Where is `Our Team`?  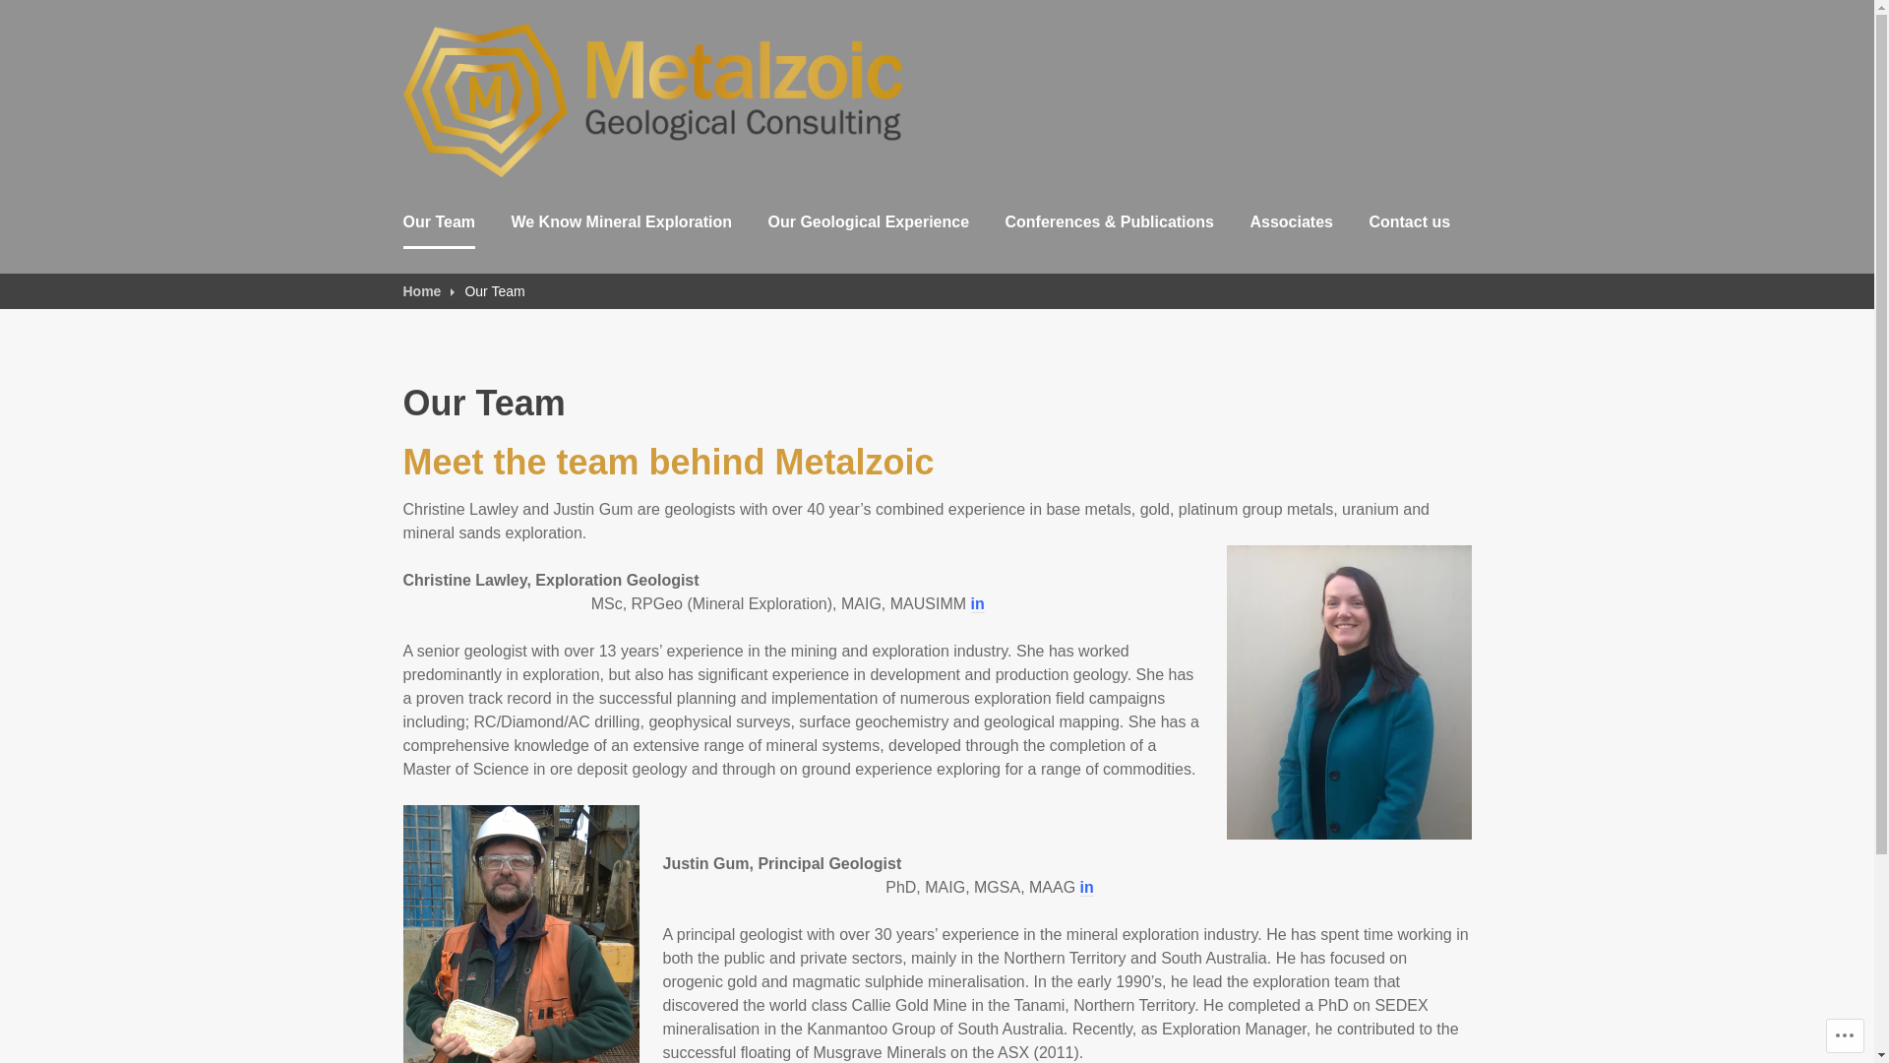 Our Team is located at coordinates (440, 224).